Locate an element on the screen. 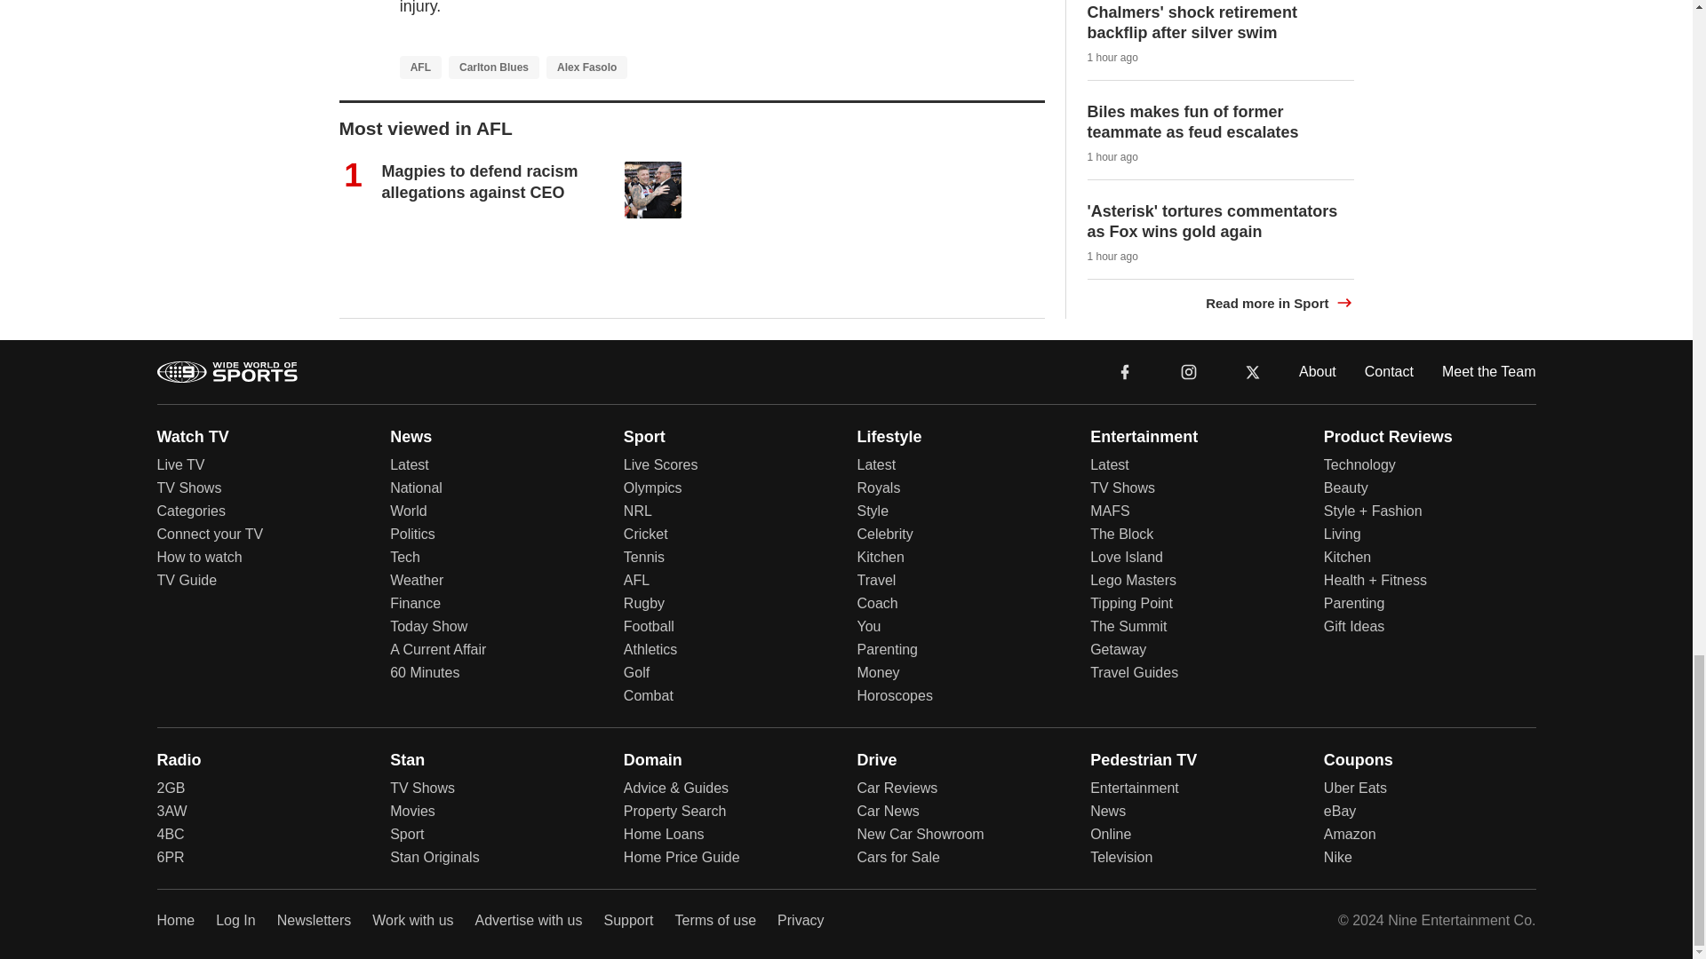 The image size is (1706, 959). AFL is located at coordinates (420, 67).